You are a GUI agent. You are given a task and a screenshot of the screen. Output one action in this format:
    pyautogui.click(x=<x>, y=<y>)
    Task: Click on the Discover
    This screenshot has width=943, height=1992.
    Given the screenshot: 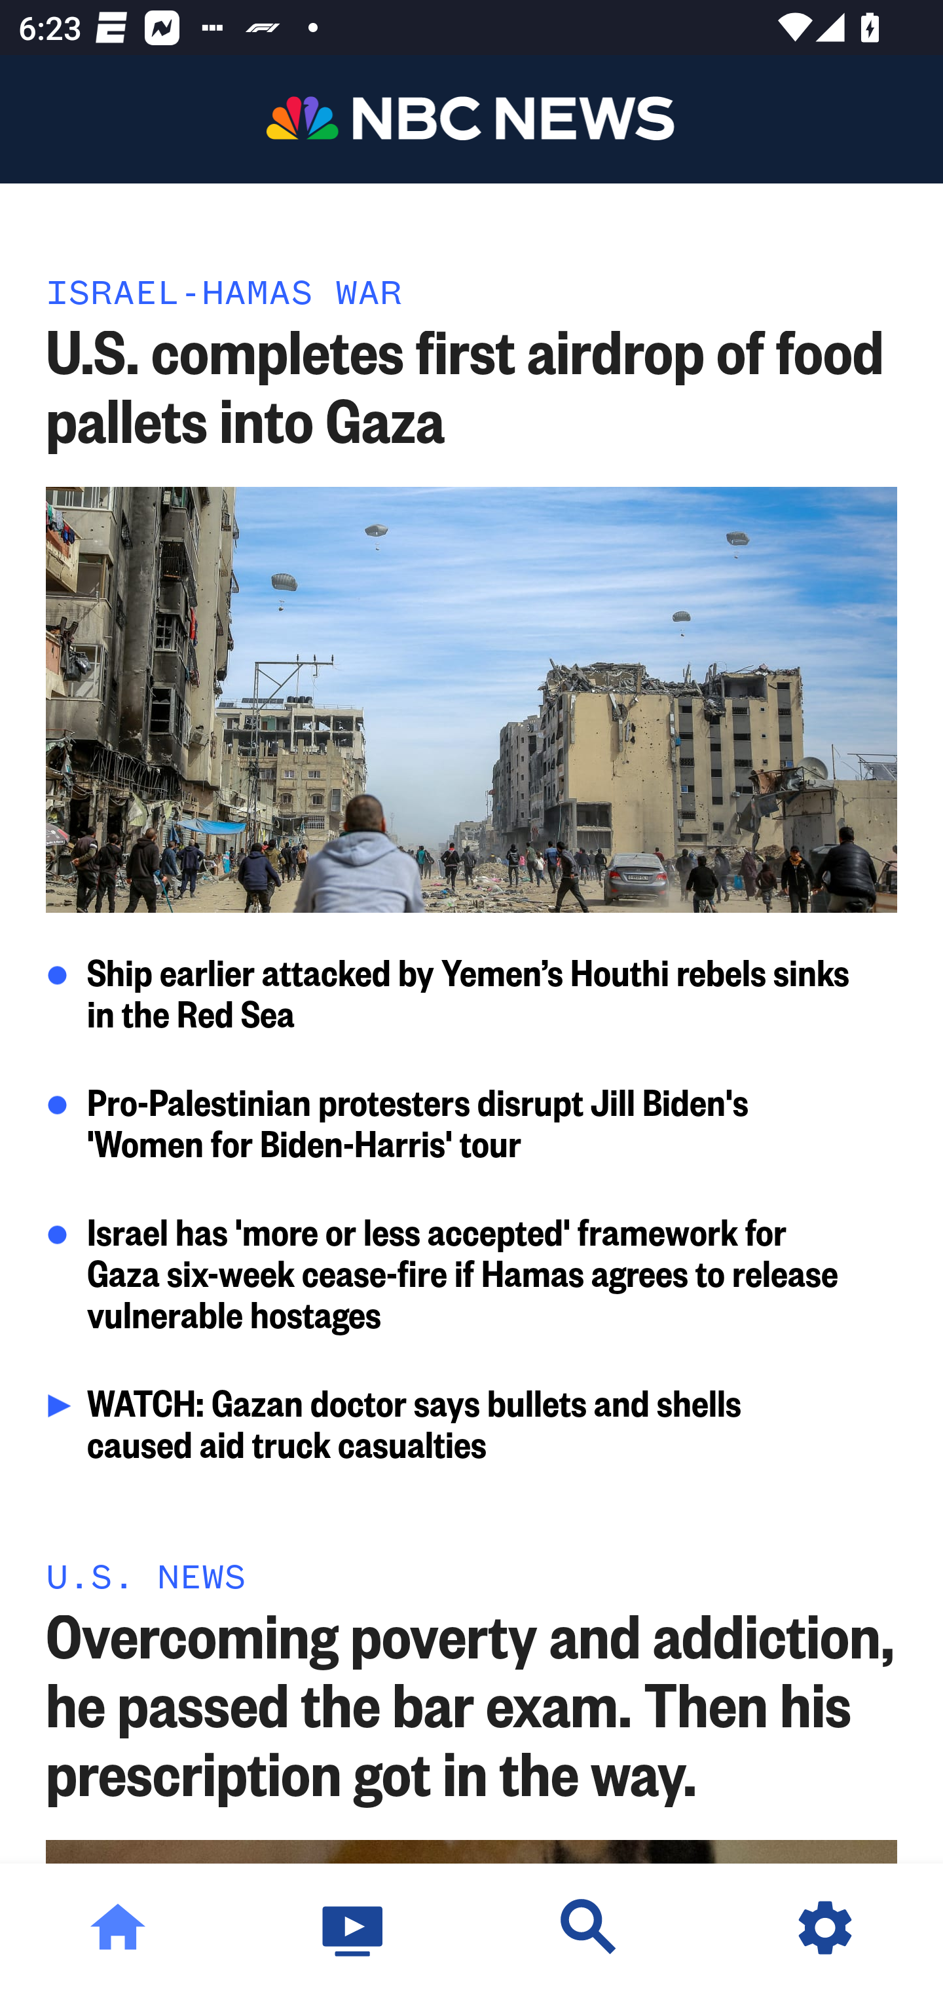 What is the action you would take?
    pyautogui.click(x=589, y=1928)
    